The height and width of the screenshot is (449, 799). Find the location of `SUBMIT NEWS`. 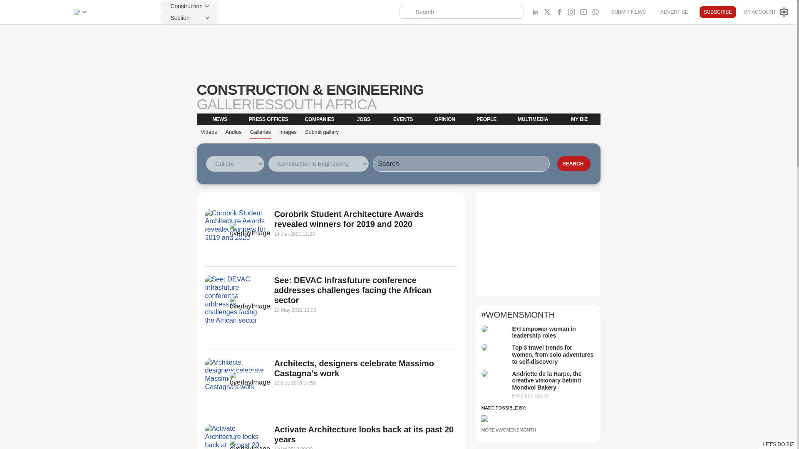

SUBMIT NEWS is located at coordinates (628, 12).